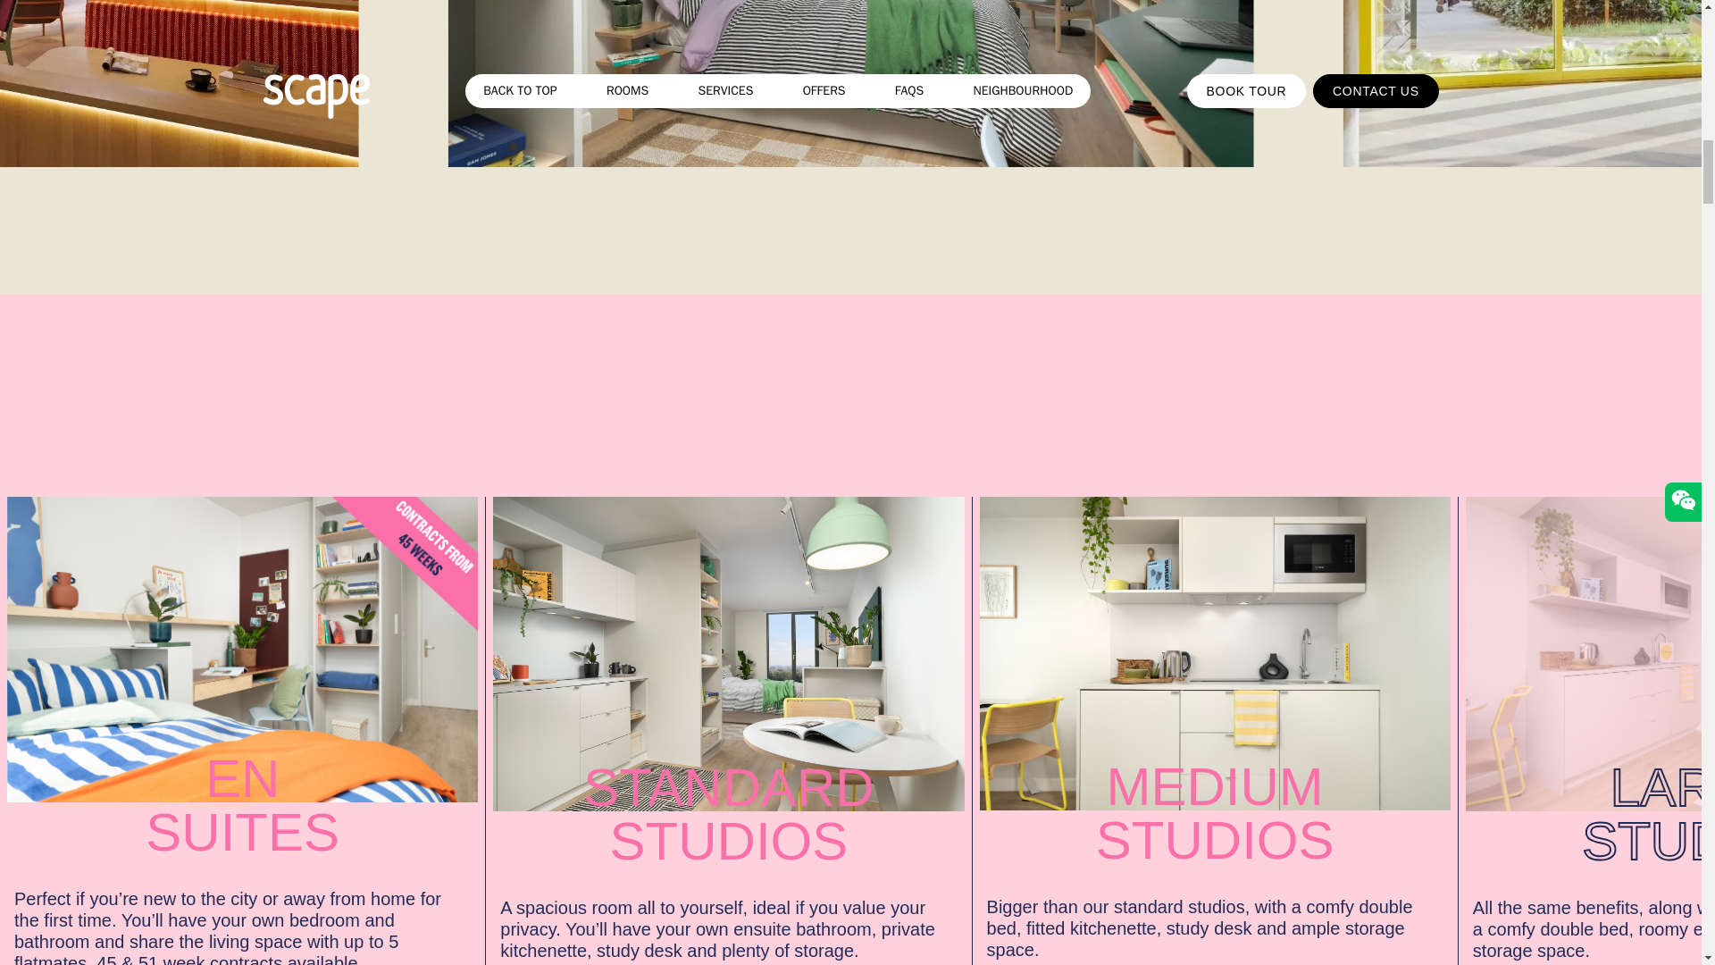  What do you see at coordinates (1215, 692) in the screenshot?
I see `MEDIUM STUDIOS` at bounding box center [1215, 692].